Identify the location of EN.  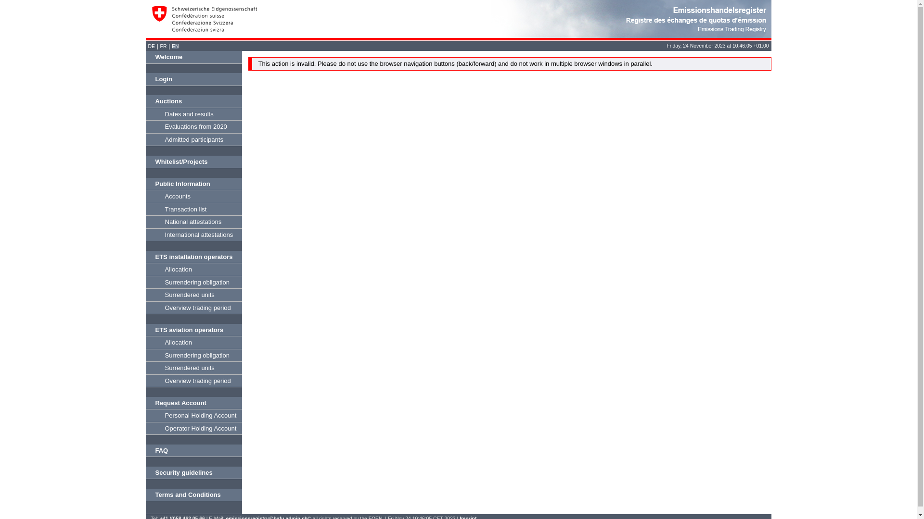
(175, 46).